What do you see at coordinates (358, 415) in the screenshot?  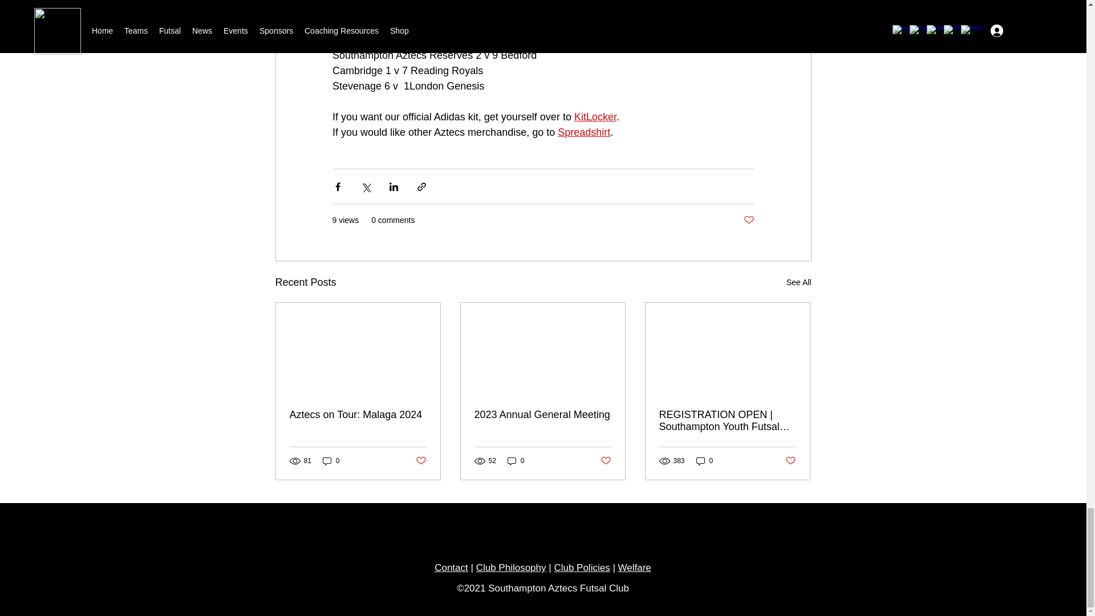 I see `Aztecs on Tour: Malaga 2024` at bounding box center [358, 415].